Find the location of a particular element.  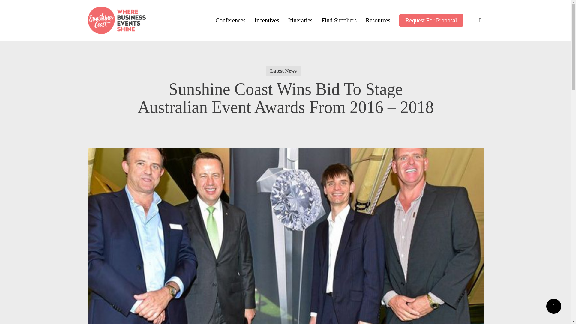

Incentives is located at coordinates (267, 20).